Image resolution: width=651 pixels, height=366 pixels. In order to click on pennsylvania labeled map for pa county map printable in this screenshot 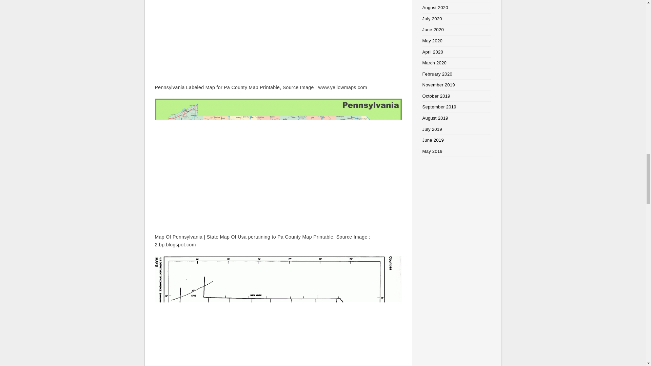, I will do `click(278, 38)`.